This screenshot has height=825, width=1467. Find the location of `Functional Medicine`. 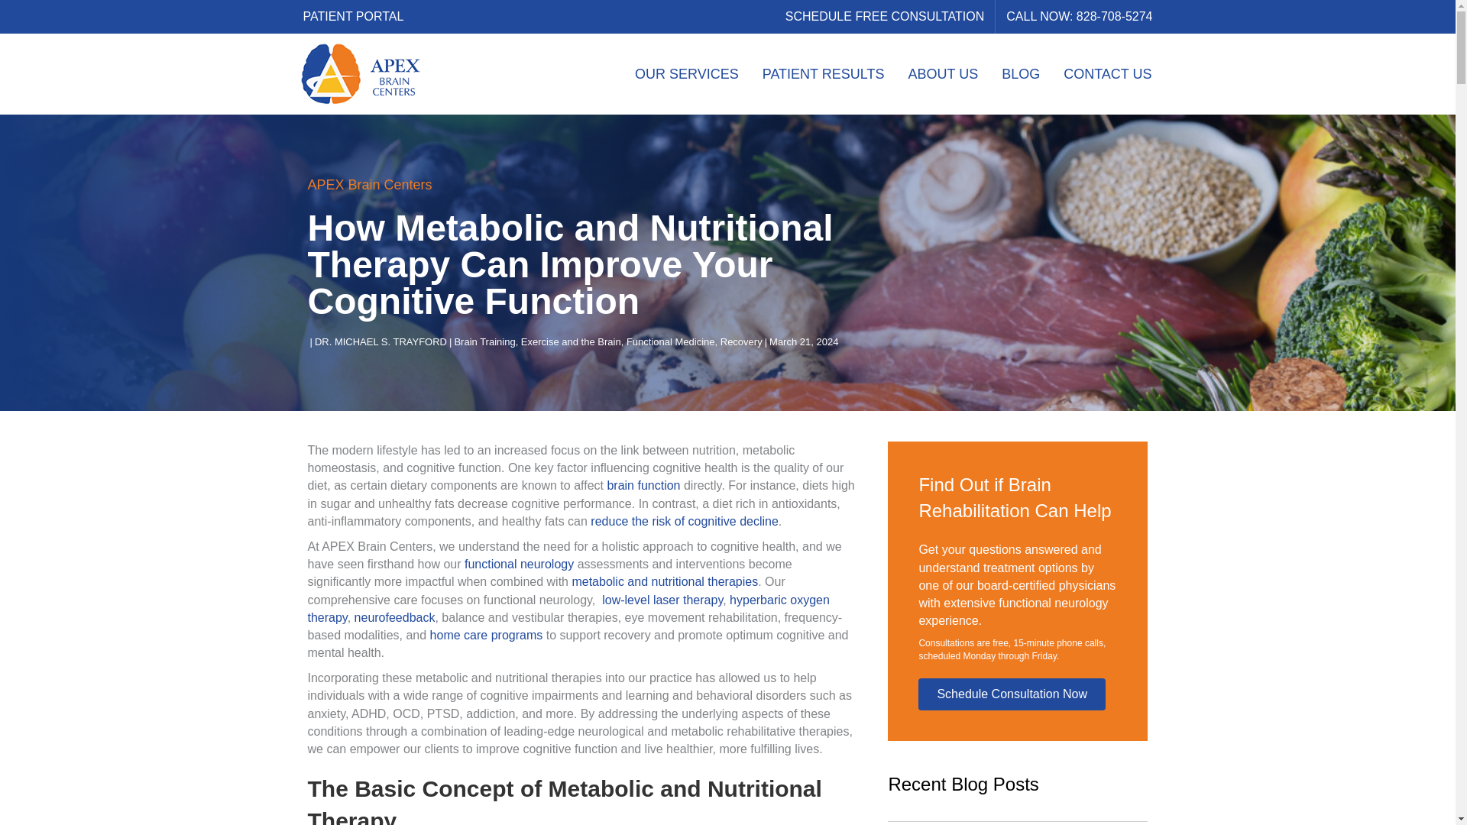

Functional Medicine is located at coordinates (671, 341).